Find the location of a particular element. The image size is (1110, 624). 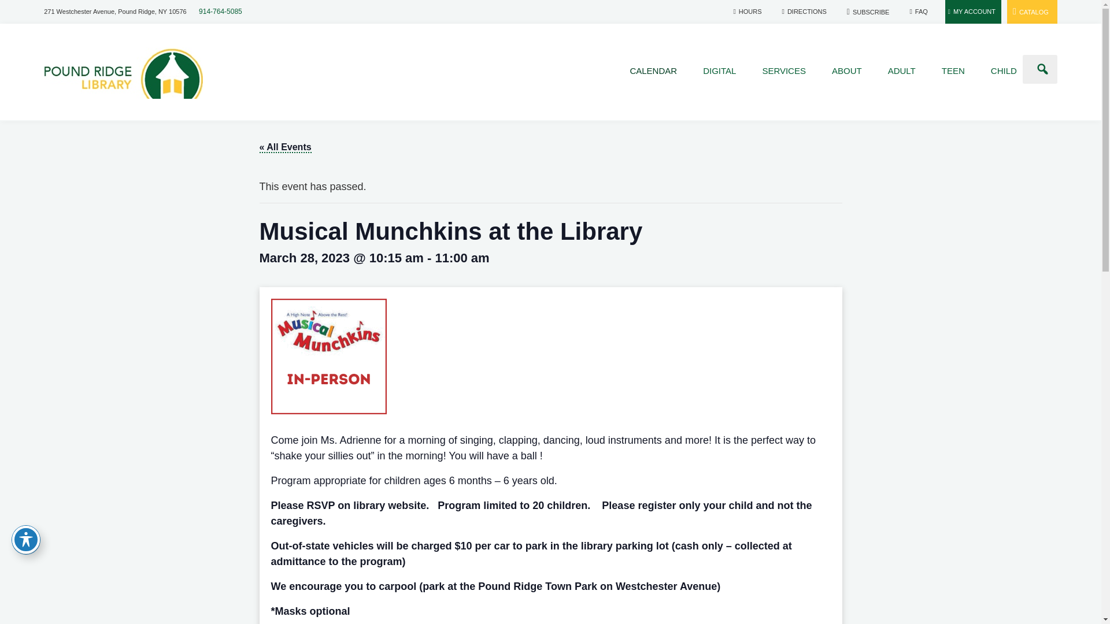

HOURS is located at coordinates (748, 12).